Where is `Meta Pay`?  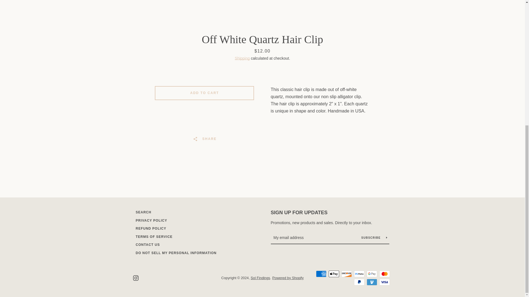 Meta Pay is located at coordinates (359, 274).